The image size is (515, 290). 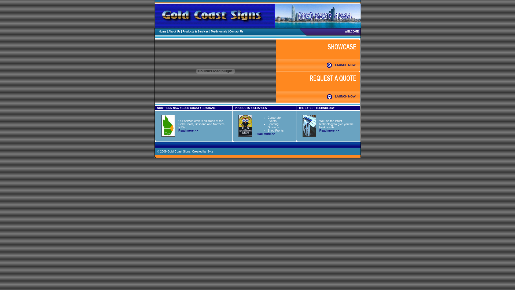 I want to click on Contact Us, so click(x=237, y=32).